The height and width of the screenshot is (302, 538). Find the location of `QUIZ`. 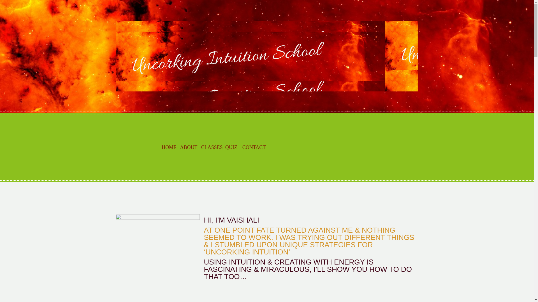

QUIZ is located at coordinates (231, 147).